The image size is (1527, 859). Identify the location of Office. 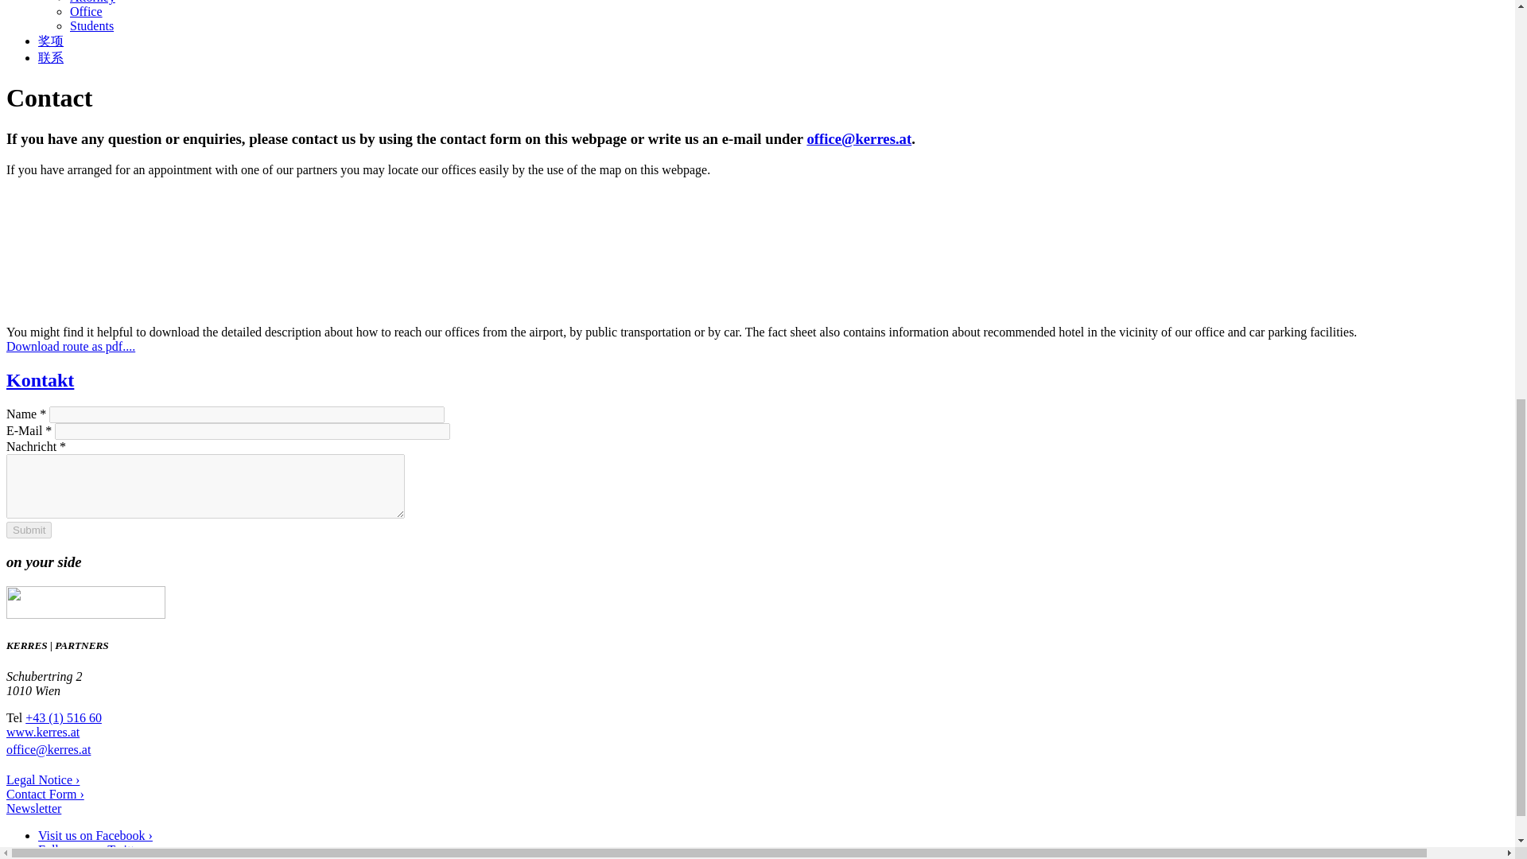
(86, 11).